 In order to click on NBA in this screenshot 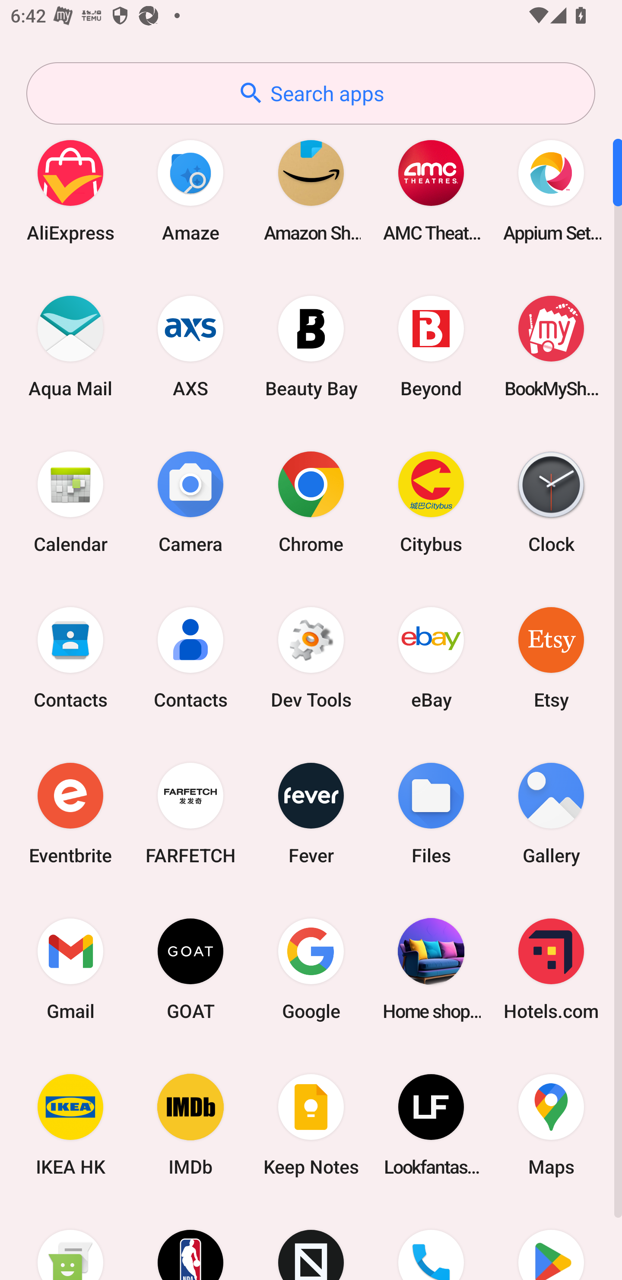, I will do `click(190, 1242)`.